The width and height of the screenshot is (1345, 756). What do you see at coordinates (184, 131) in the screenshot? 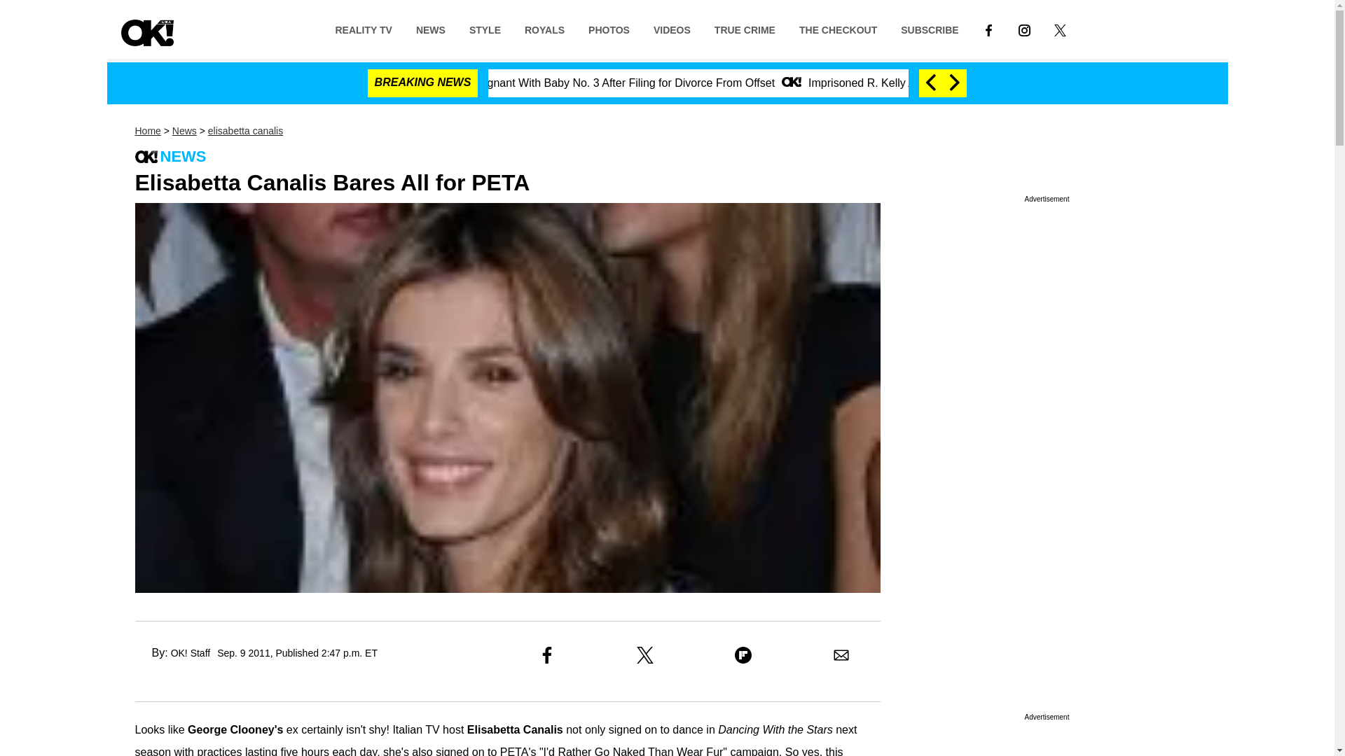
I see `News` at bounding box center [184, 131].